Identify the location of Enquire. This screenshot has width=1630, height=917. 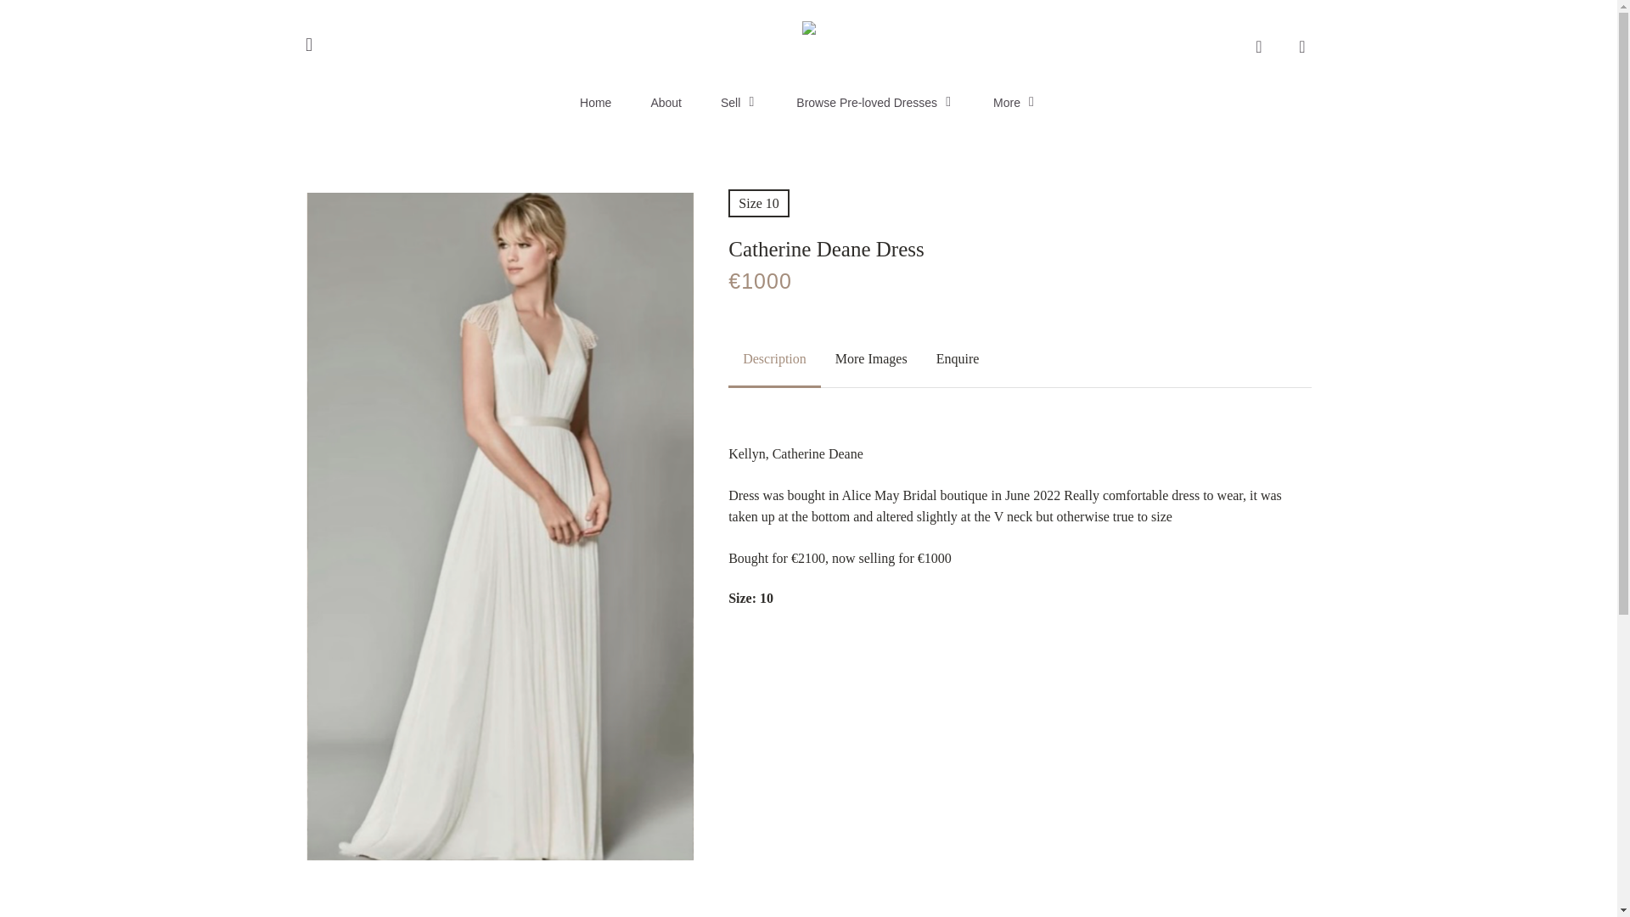
(958, 358).